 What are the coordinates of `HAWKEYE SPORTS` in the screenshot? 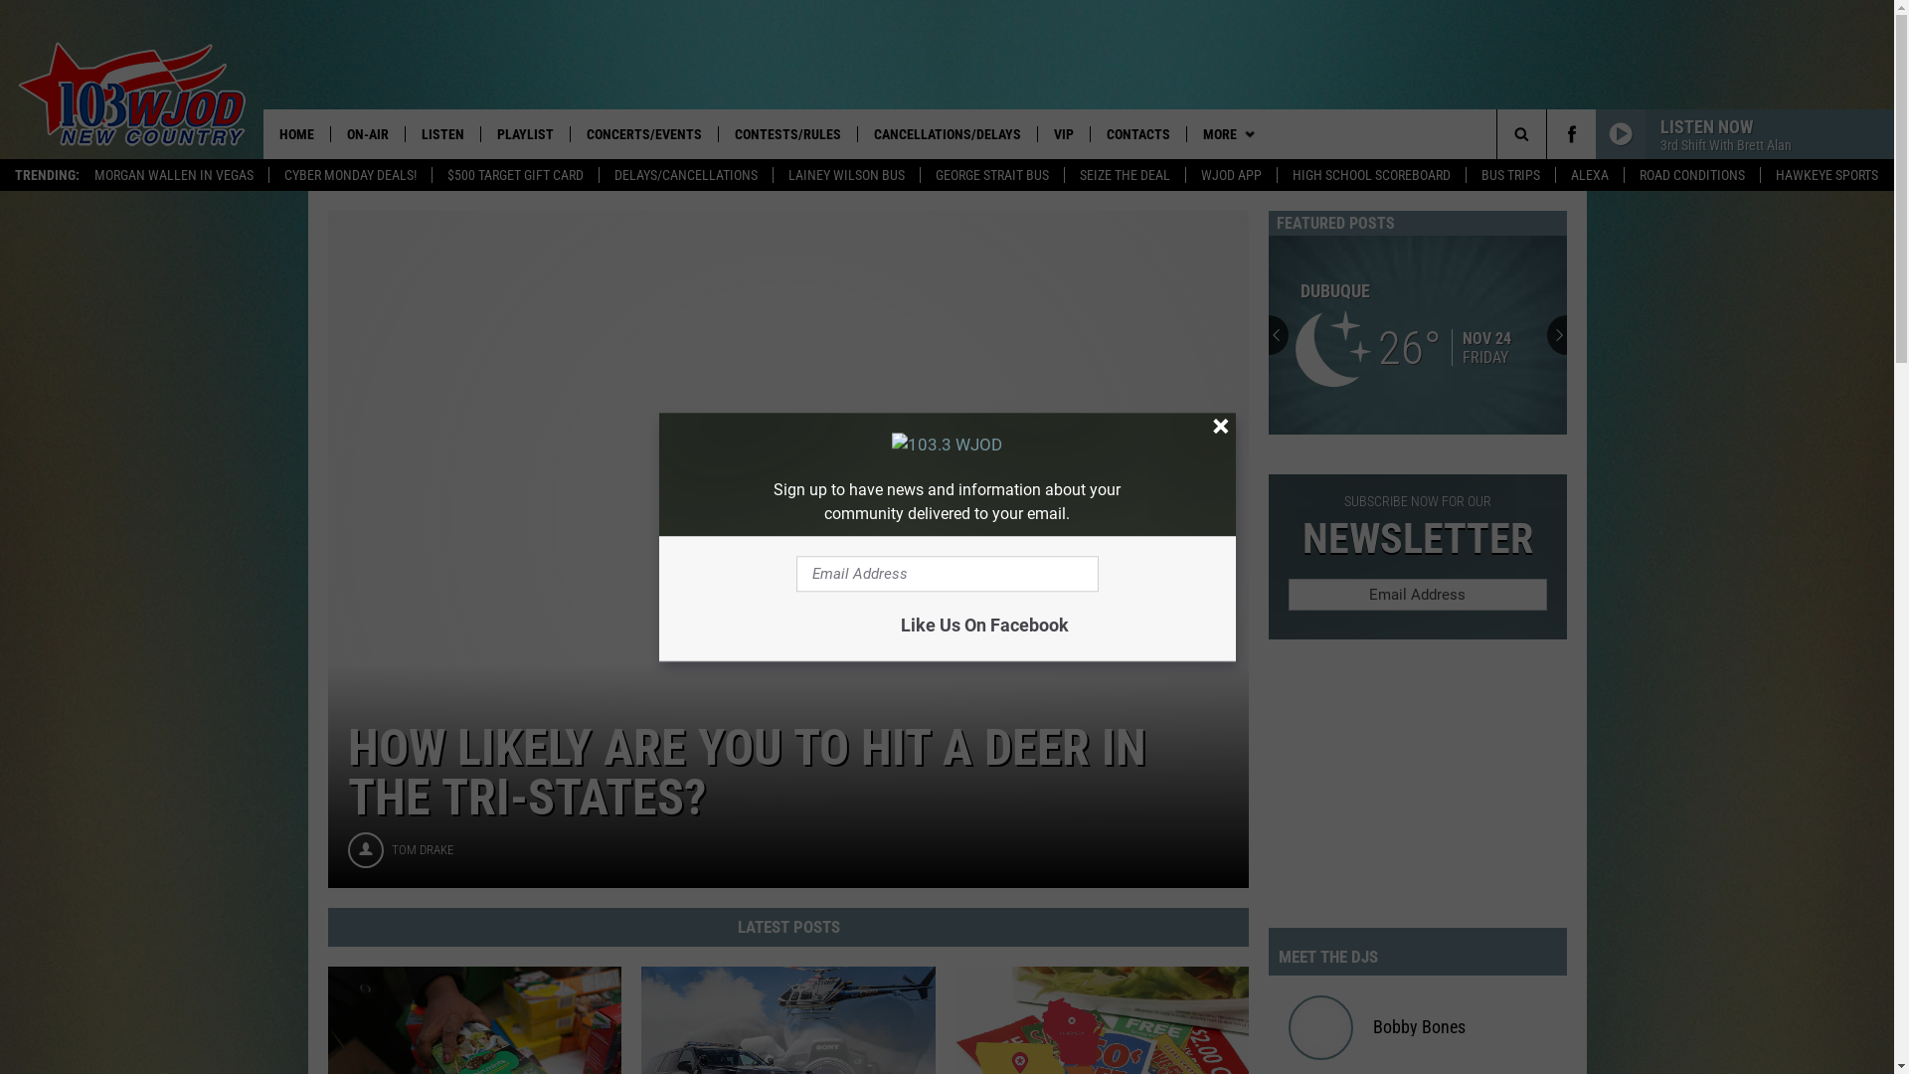 It's located at (1826, 175).